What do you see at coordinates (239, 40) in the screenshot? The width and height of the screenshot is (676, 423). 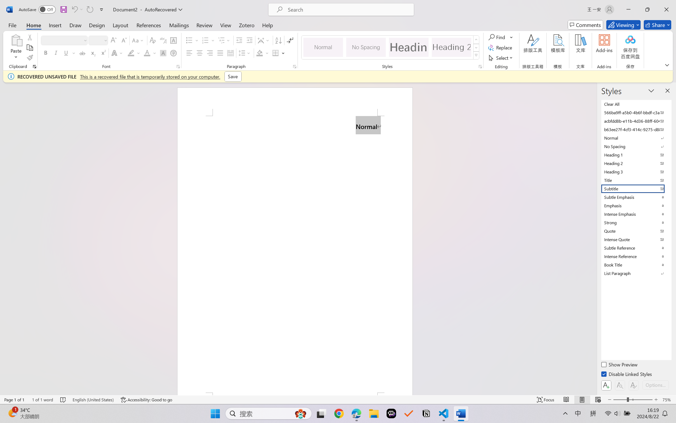 I see `Decrease Indent` at bounding box center [239, 40].